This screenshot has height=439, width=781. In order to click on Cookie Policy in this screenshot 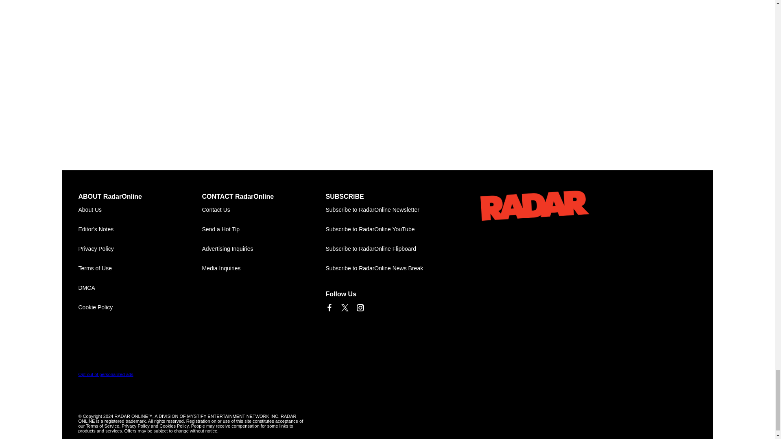, I will do `click(140, 307)`.